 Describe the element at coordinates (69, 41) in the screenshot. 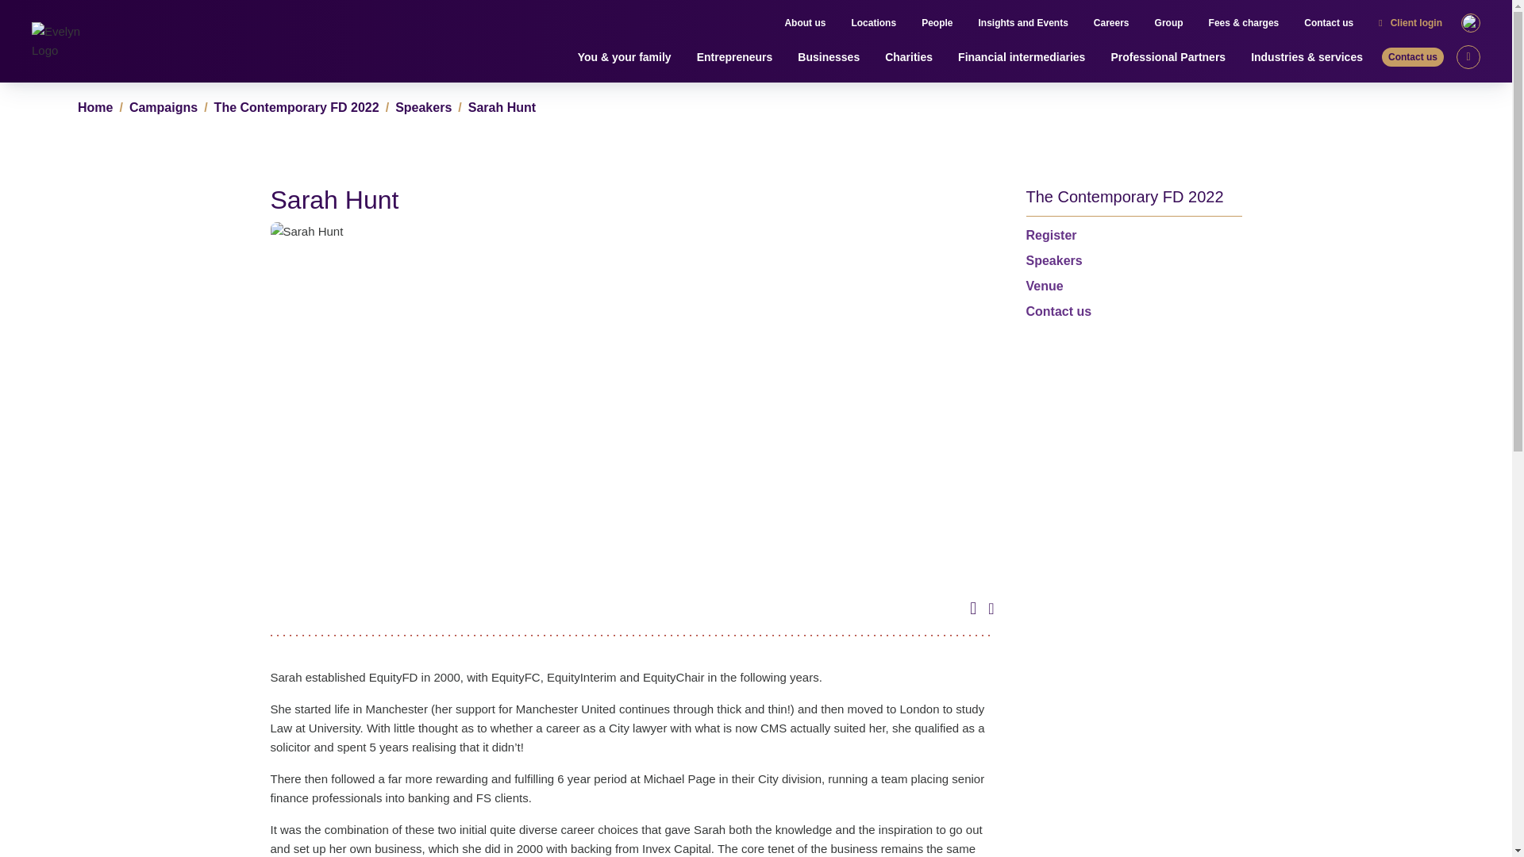

I see `Evelyn` at that location.